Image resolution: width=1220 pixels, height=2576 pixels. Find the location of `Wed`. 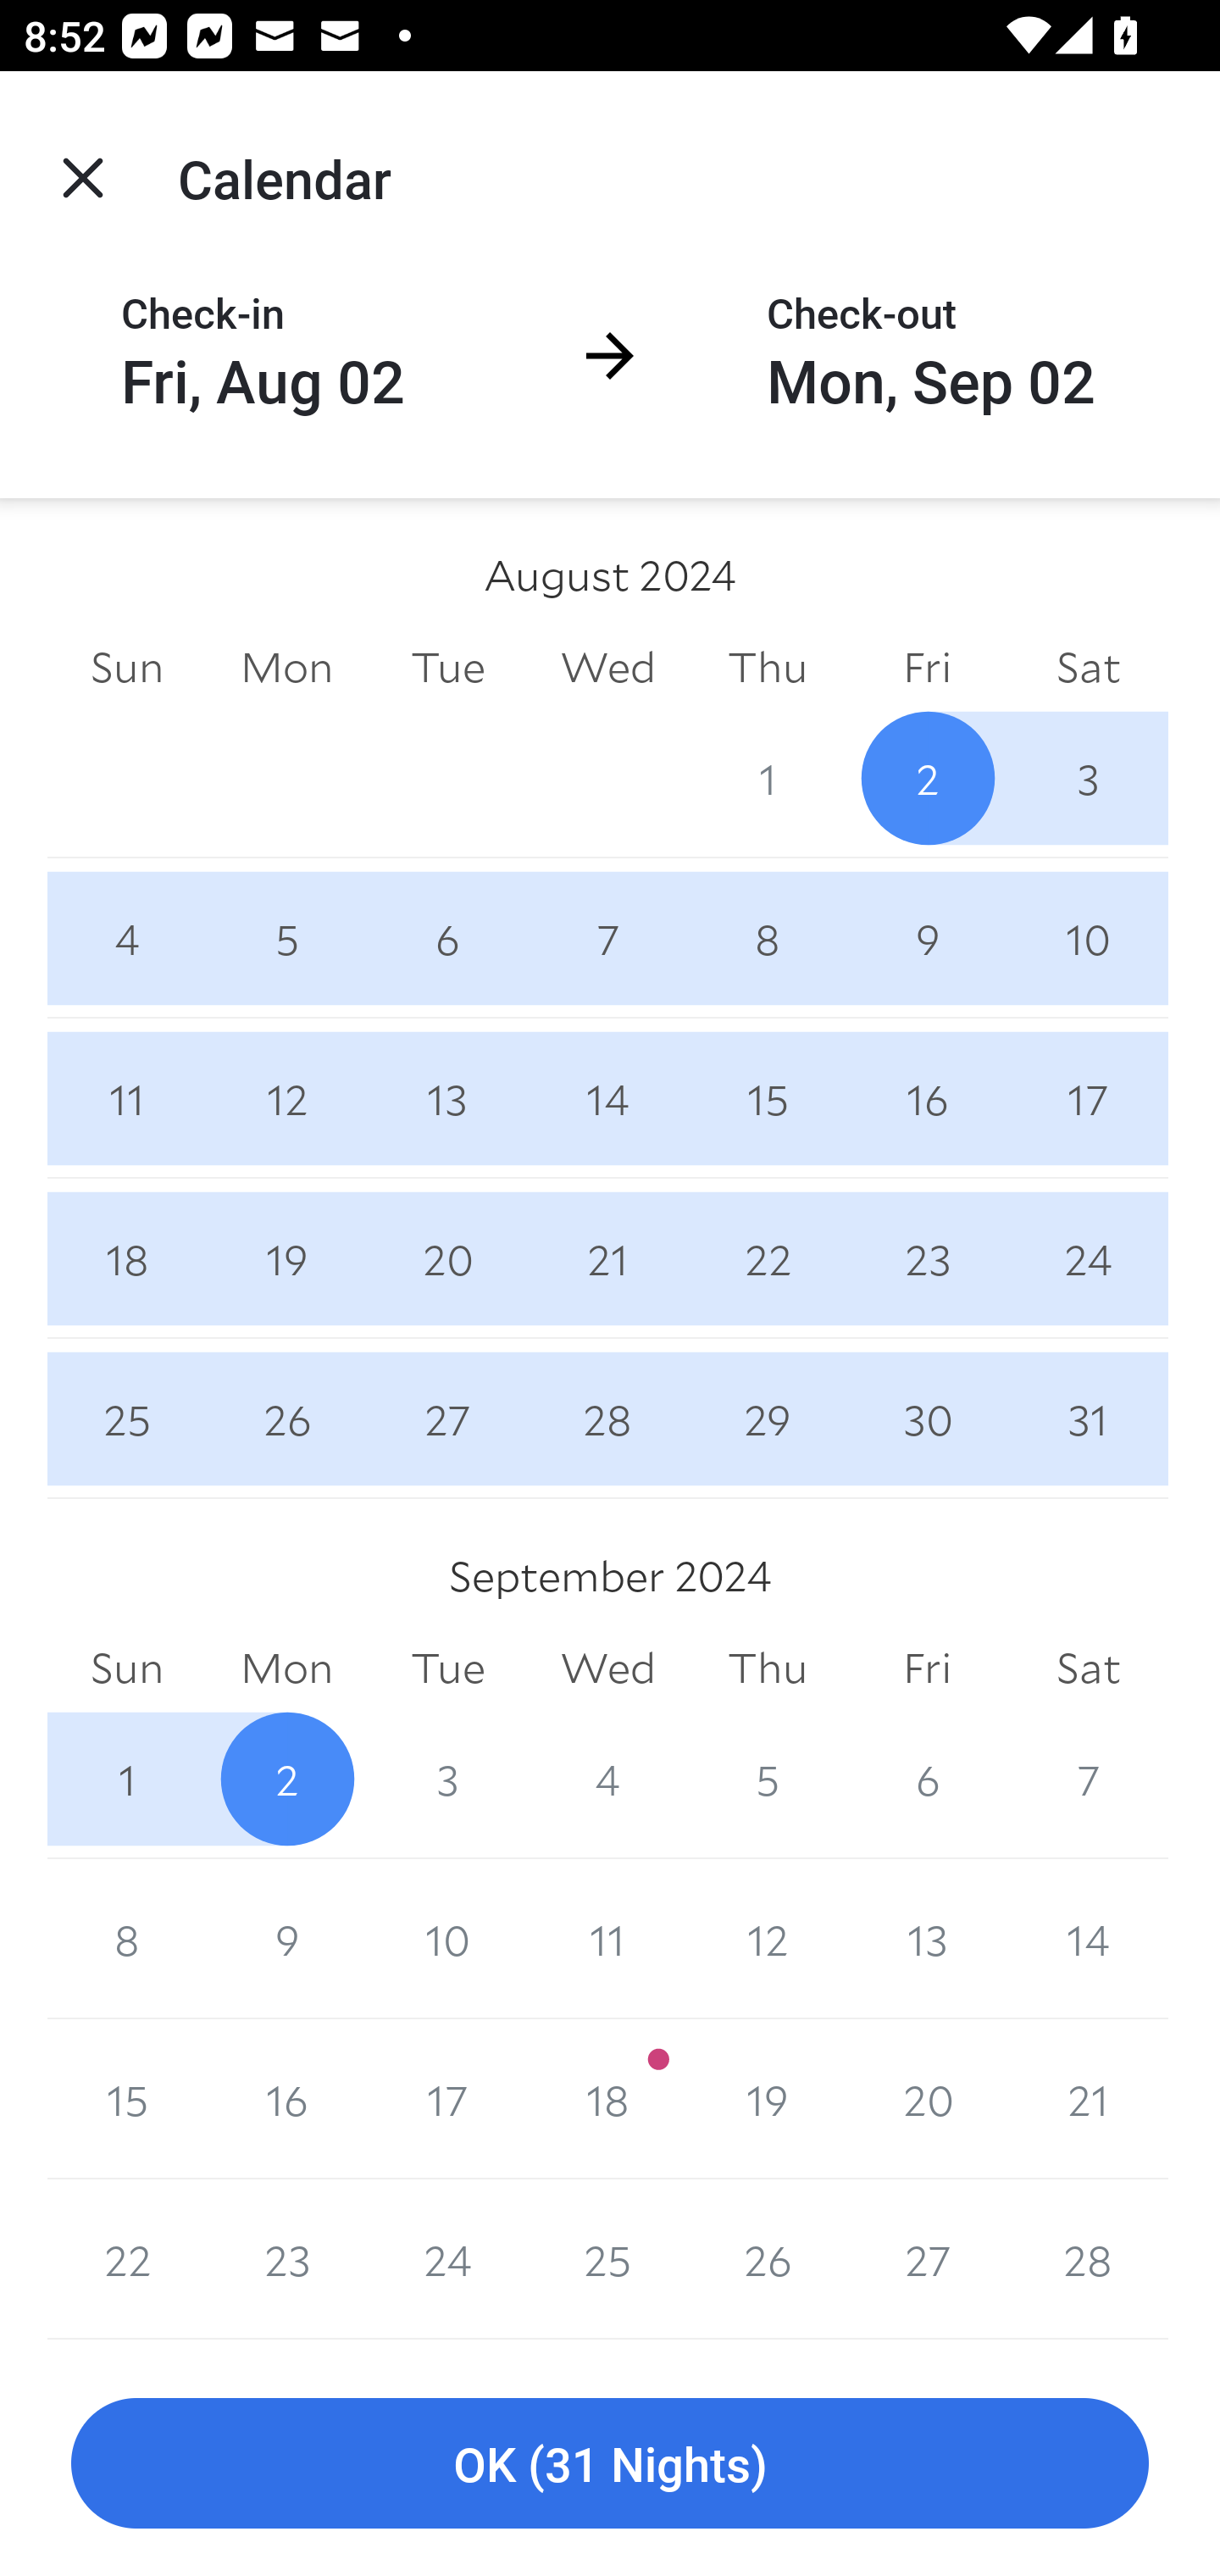

Wed is located at coordinates (608, 666).